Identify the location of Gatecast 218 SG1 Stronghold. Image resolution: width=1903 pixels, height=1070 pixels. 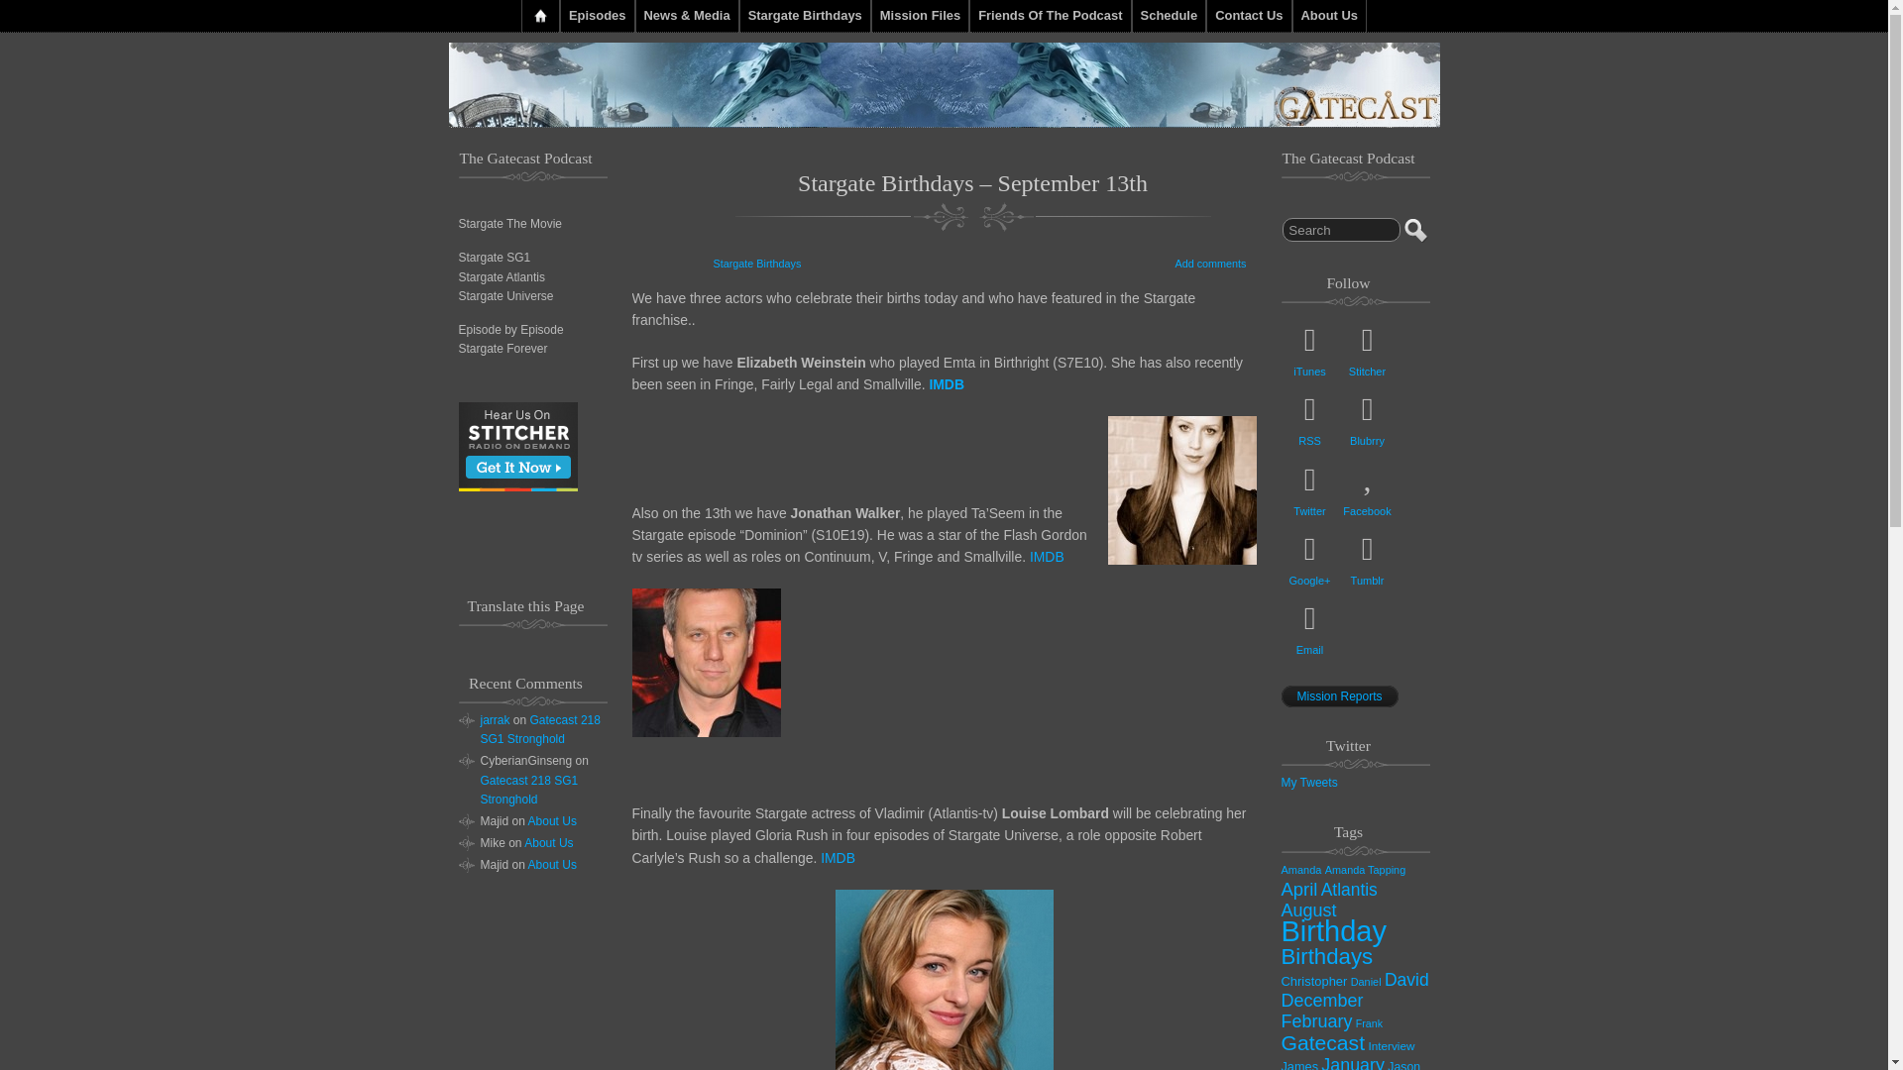
(528, 790).